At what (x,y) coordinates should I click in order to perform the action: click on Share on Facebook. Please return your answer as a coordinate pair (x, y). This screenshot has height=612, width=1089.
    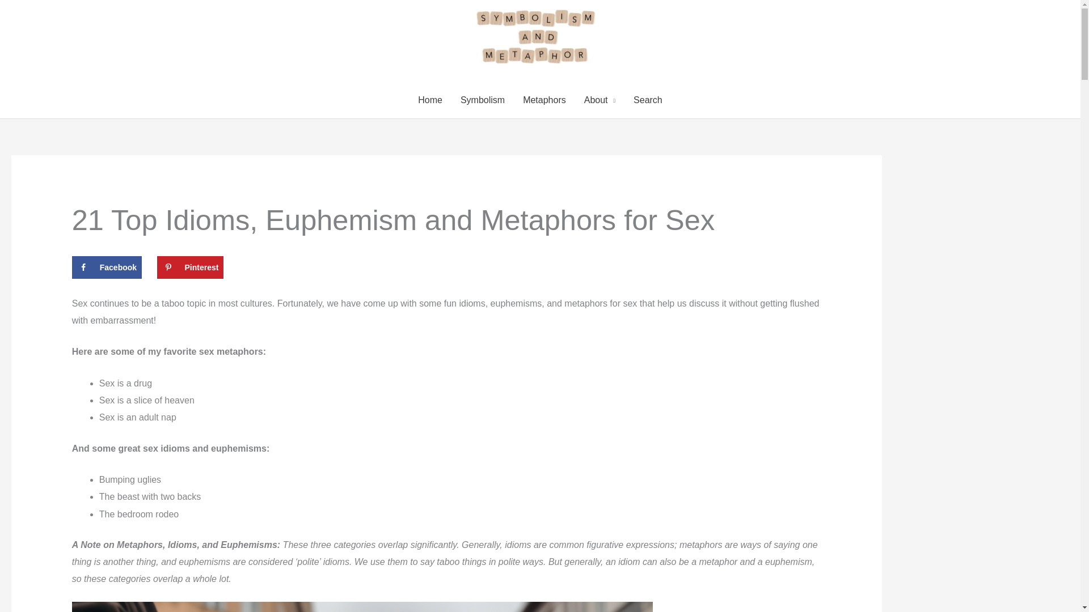
    Looking at the image, I should click on (107, 267).